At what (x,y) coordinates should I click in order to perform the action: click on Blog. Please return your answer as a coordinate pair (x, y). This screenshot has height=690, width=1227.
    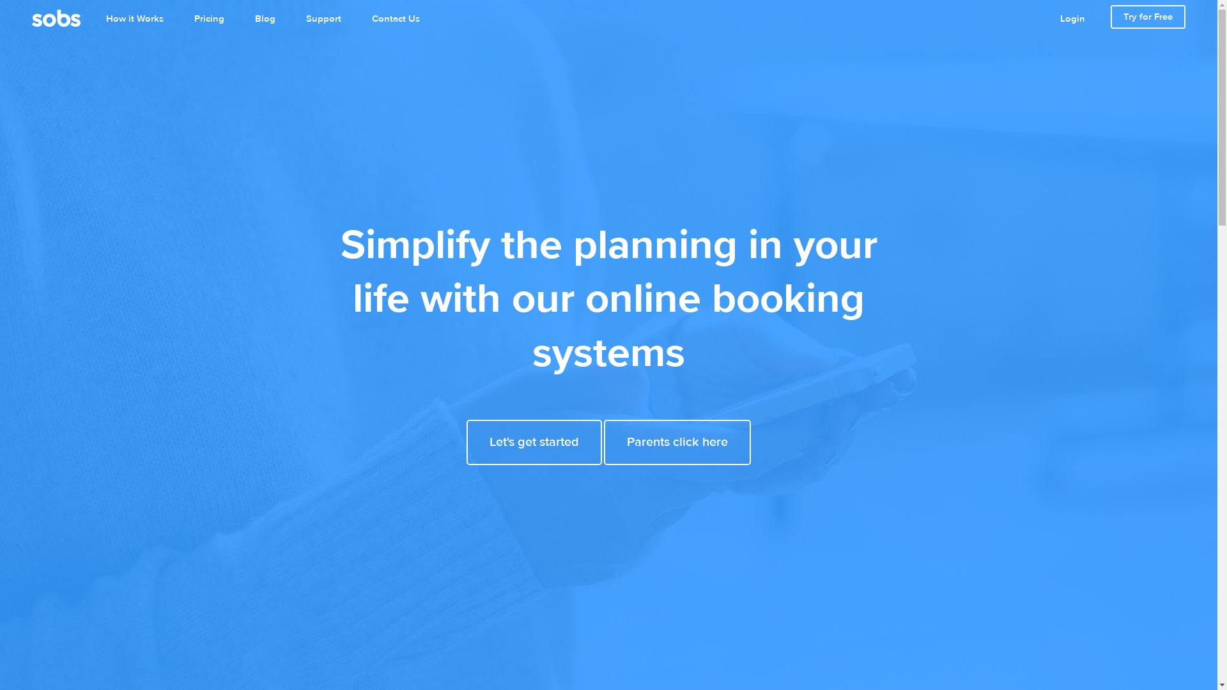
    Looking at the image, I should click on (265, 19).